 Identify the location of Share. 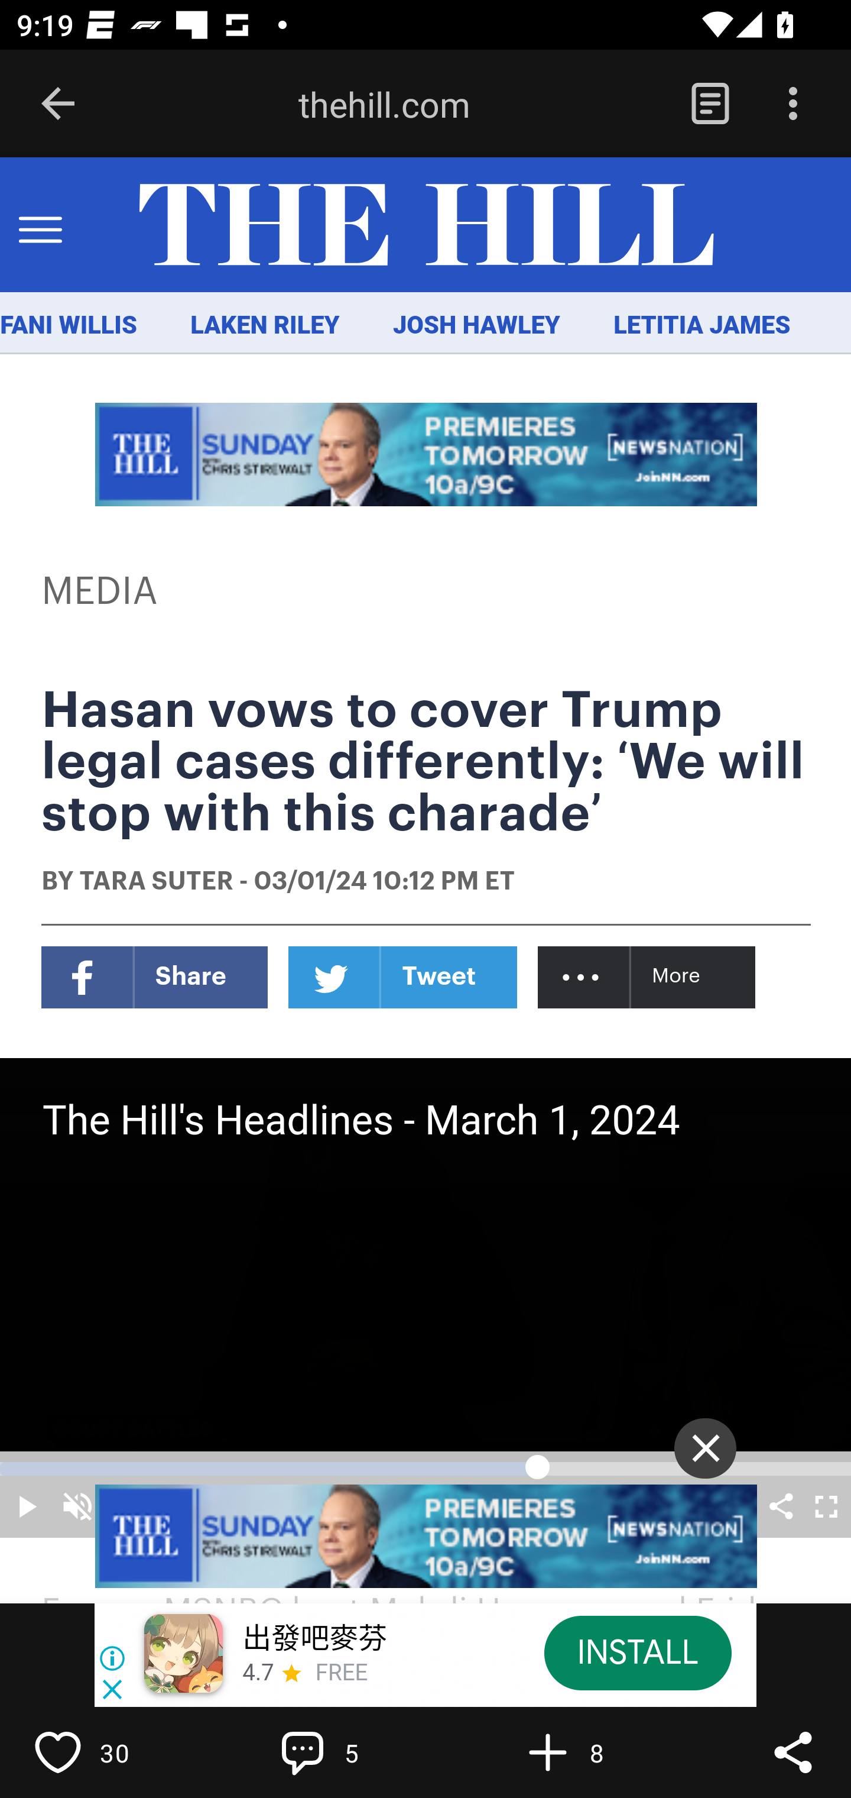
(793, 1752).